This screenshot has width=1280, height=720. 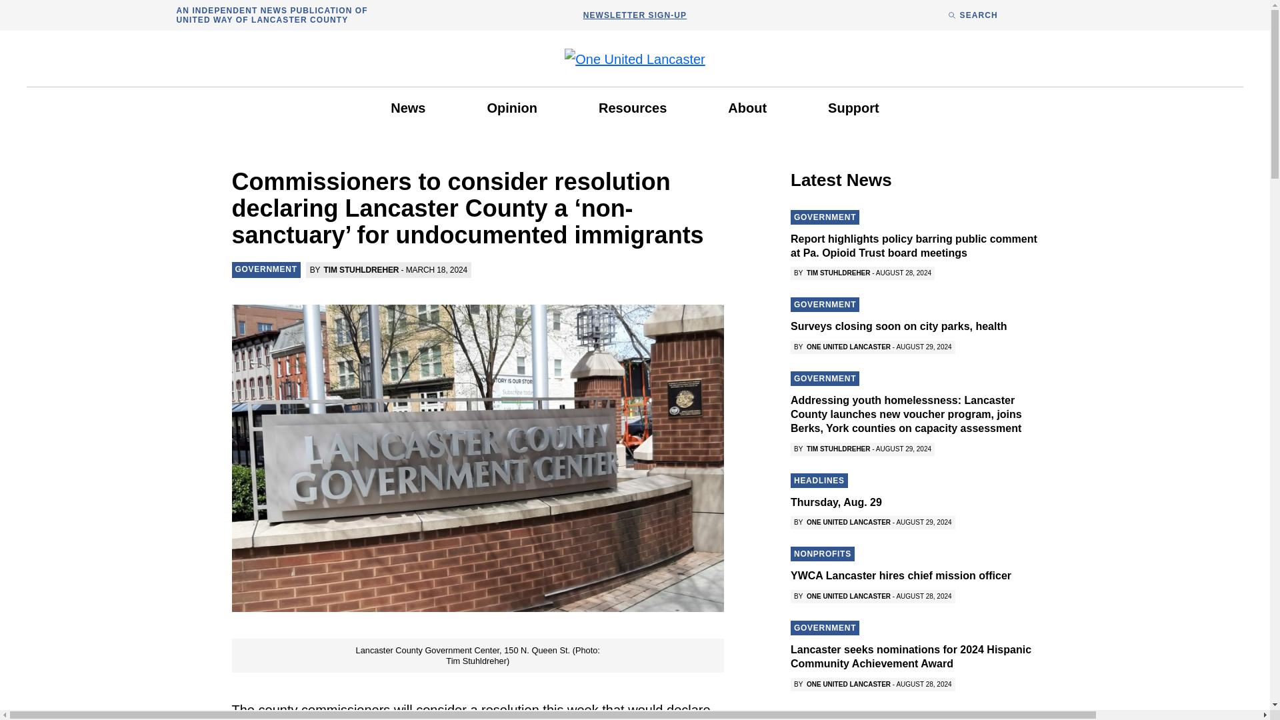 I want to click on About, so click(x=747, y=108).